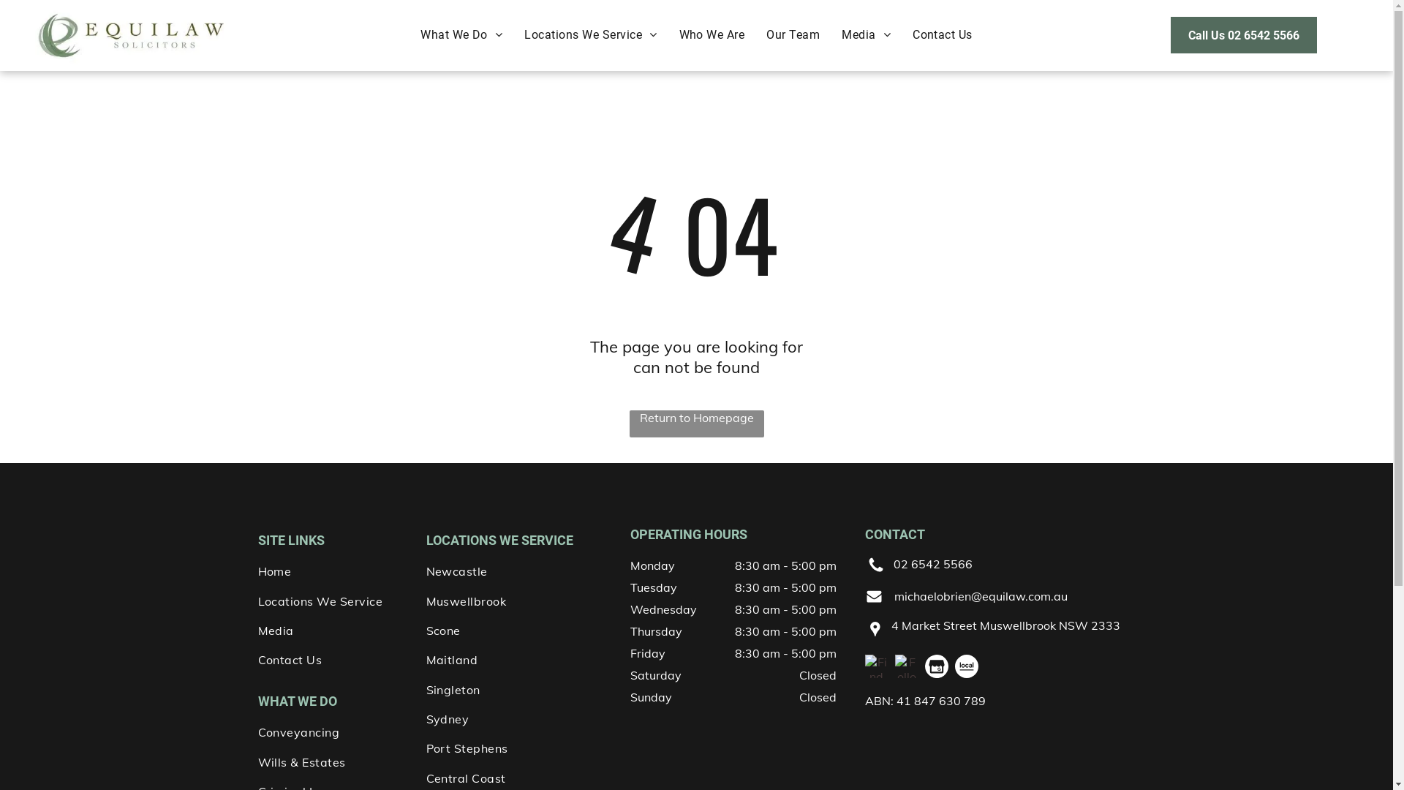  I want to click on Contact Us, so click(943, 34).